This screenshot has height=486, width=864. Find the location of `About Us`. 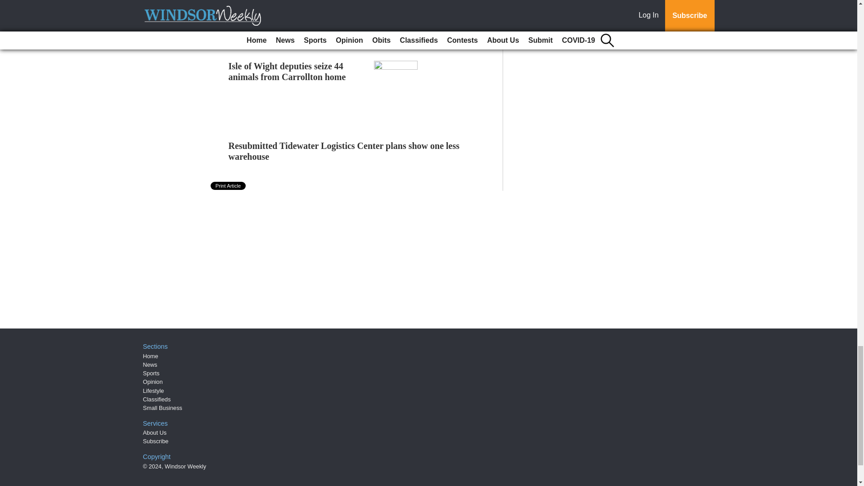

About Us is located at coordinates (155, 432).